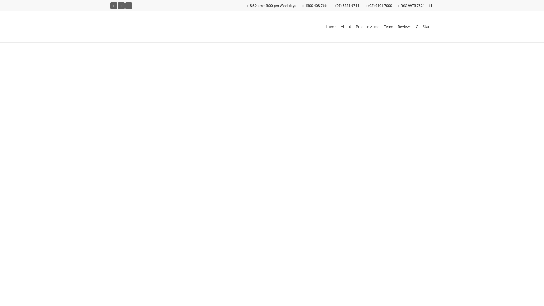 This screenshot has height=306, width=544. I want to click on YouTube, so click(121, 6).